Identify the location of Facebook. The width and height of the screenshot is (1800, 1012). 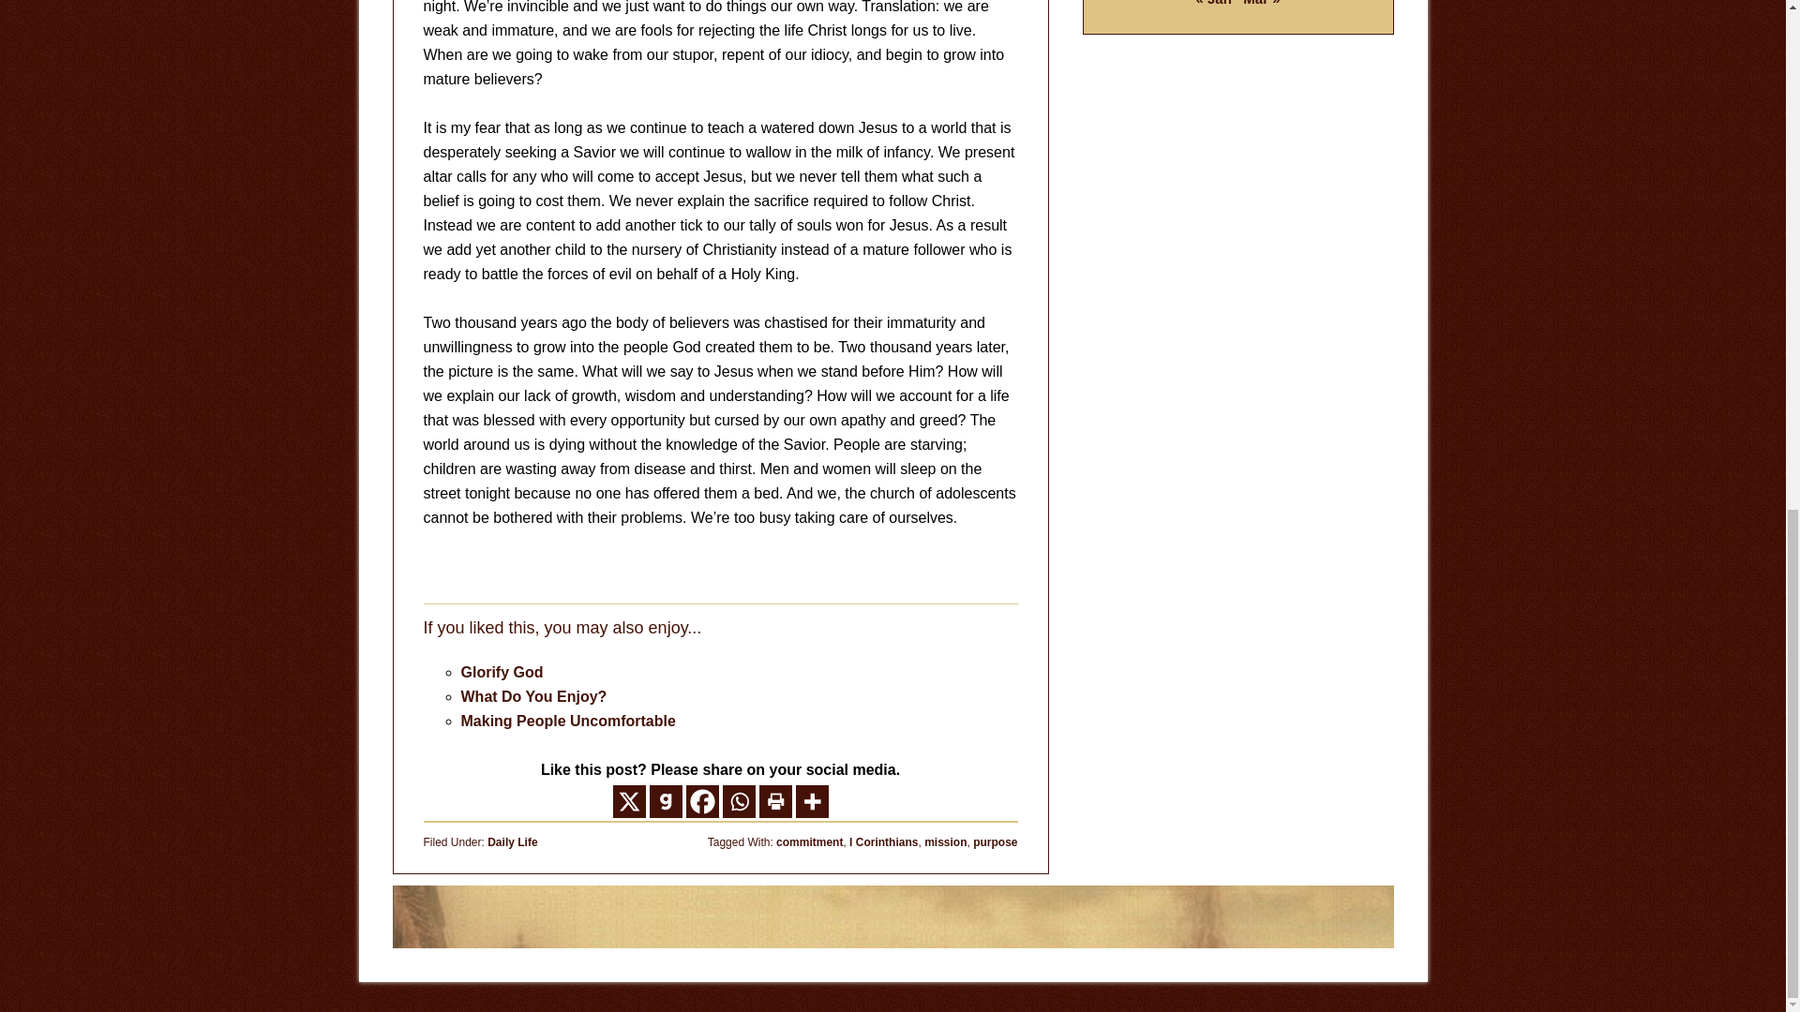
(701, 801).